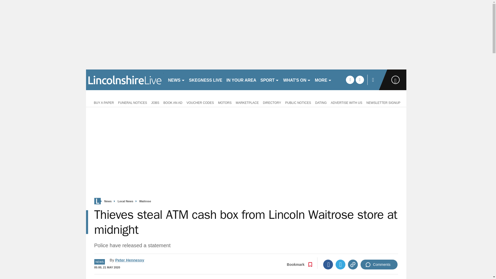 The image size is (496, 279). I want to click on twitter, so click(360, 80).